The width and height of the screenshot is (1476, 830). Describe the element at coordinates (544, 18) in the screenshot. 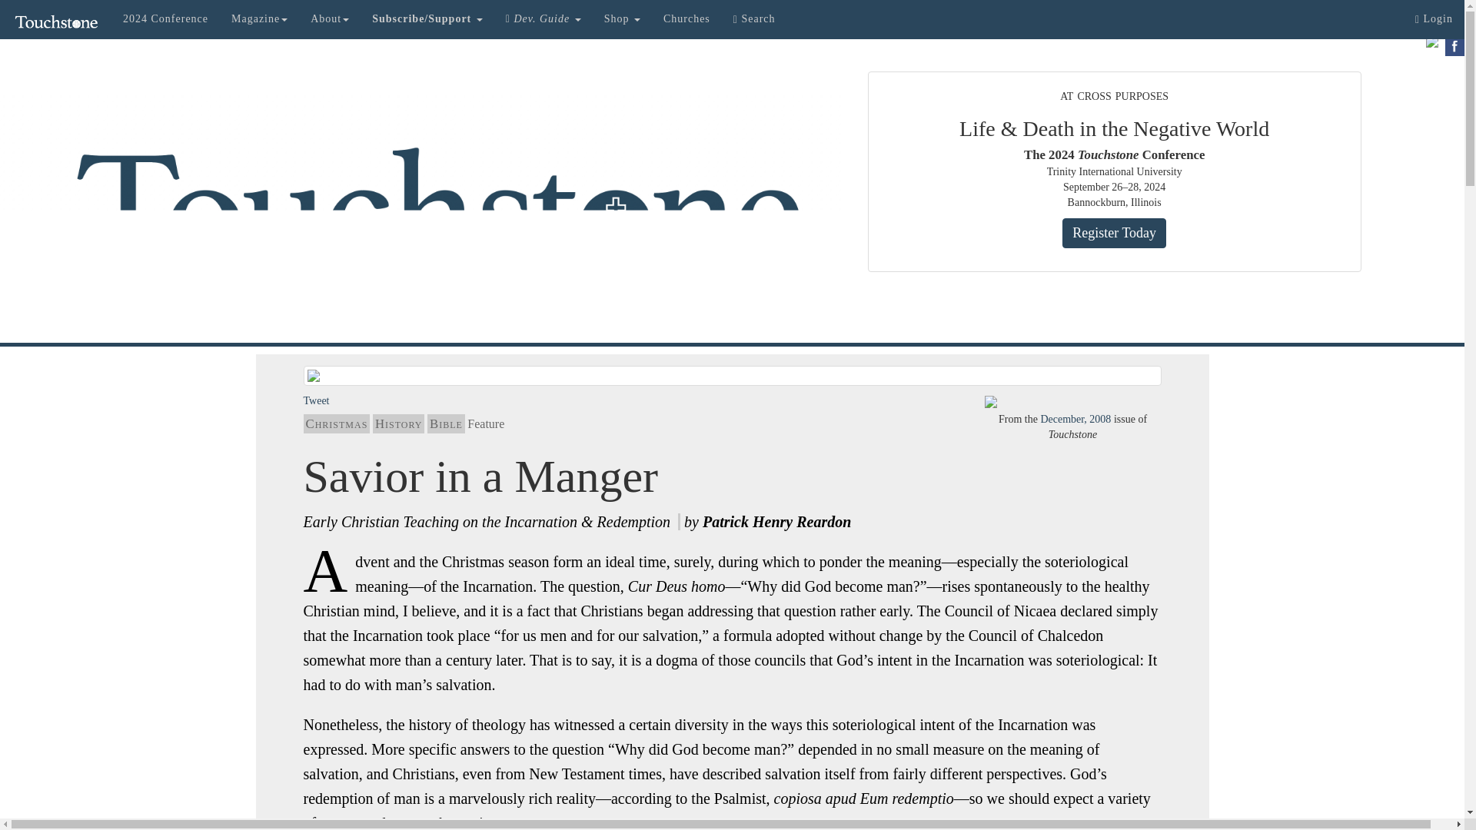

I see `Dev. Guide` at that location.